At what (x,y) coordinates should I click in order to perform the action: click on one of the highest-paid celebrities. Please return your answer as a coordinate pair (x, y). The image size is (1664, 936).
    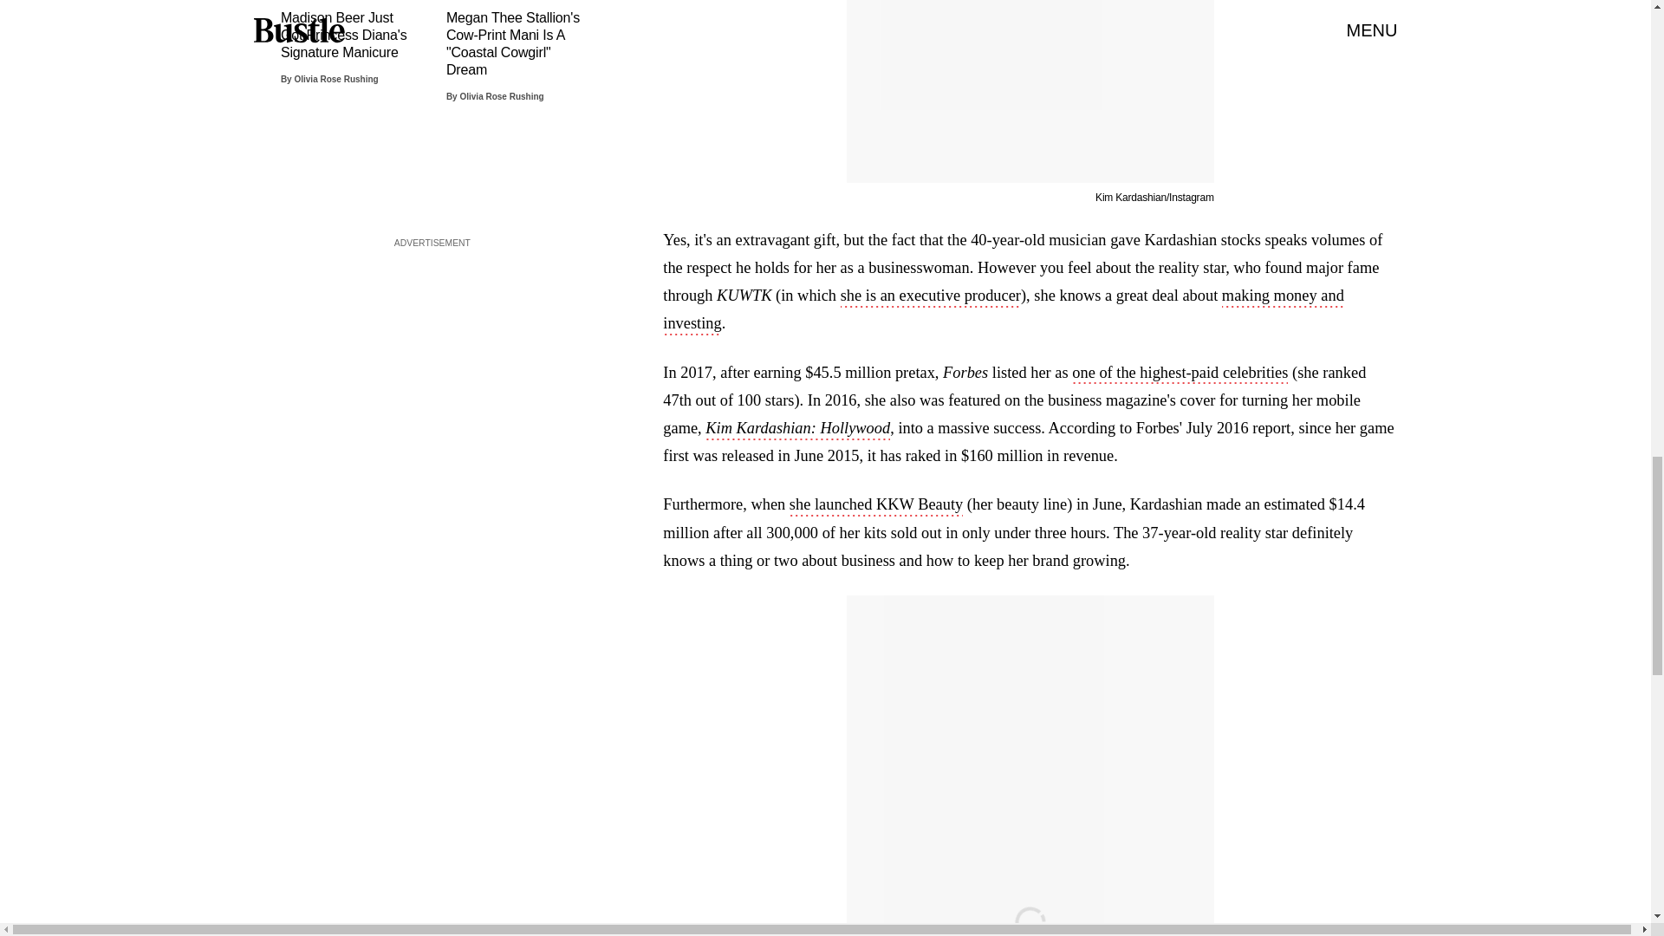
    Looking at the image, I should click on (1180, 374).